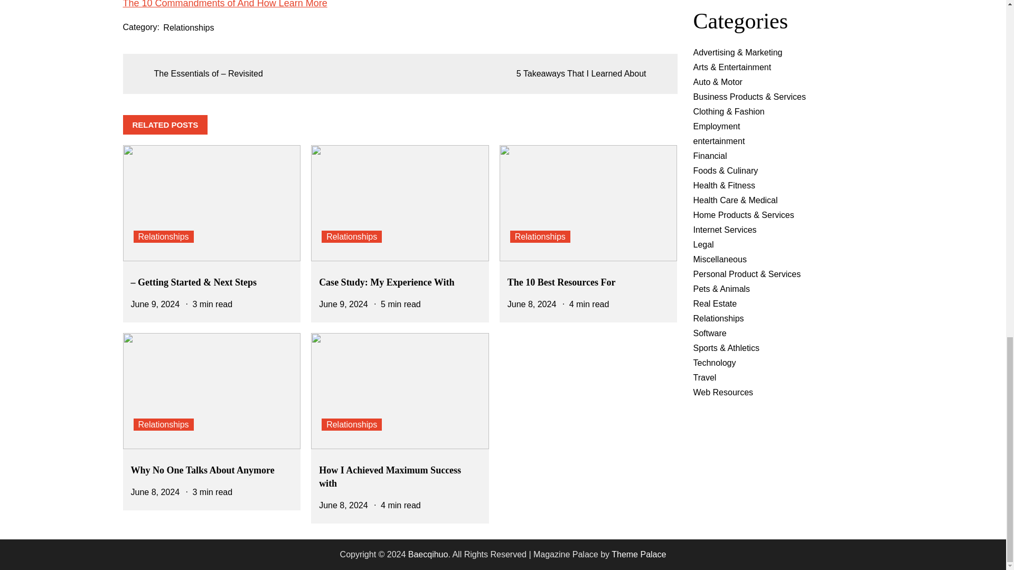  I want to click on June 9, 2024, so click(155, 304).